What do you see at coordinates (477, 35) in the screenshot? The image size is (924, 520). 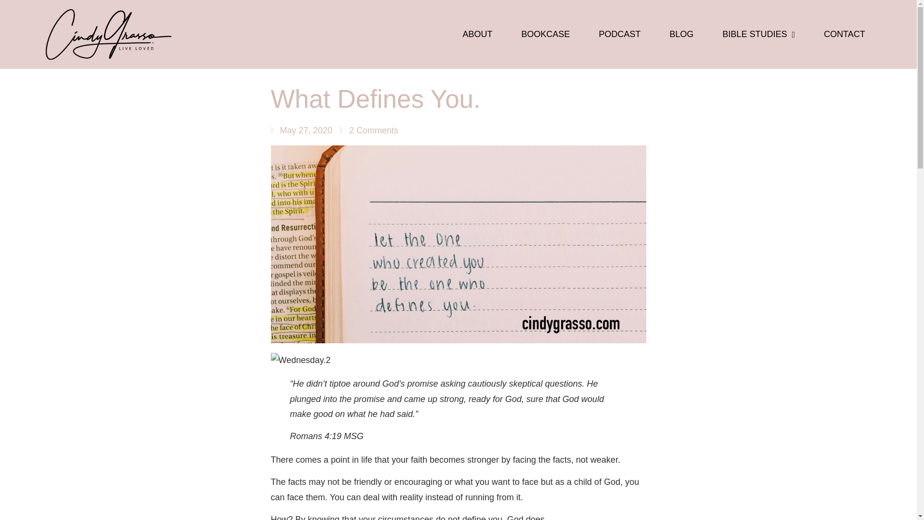 I see `ABOUT` at bounding box center [477, 35].